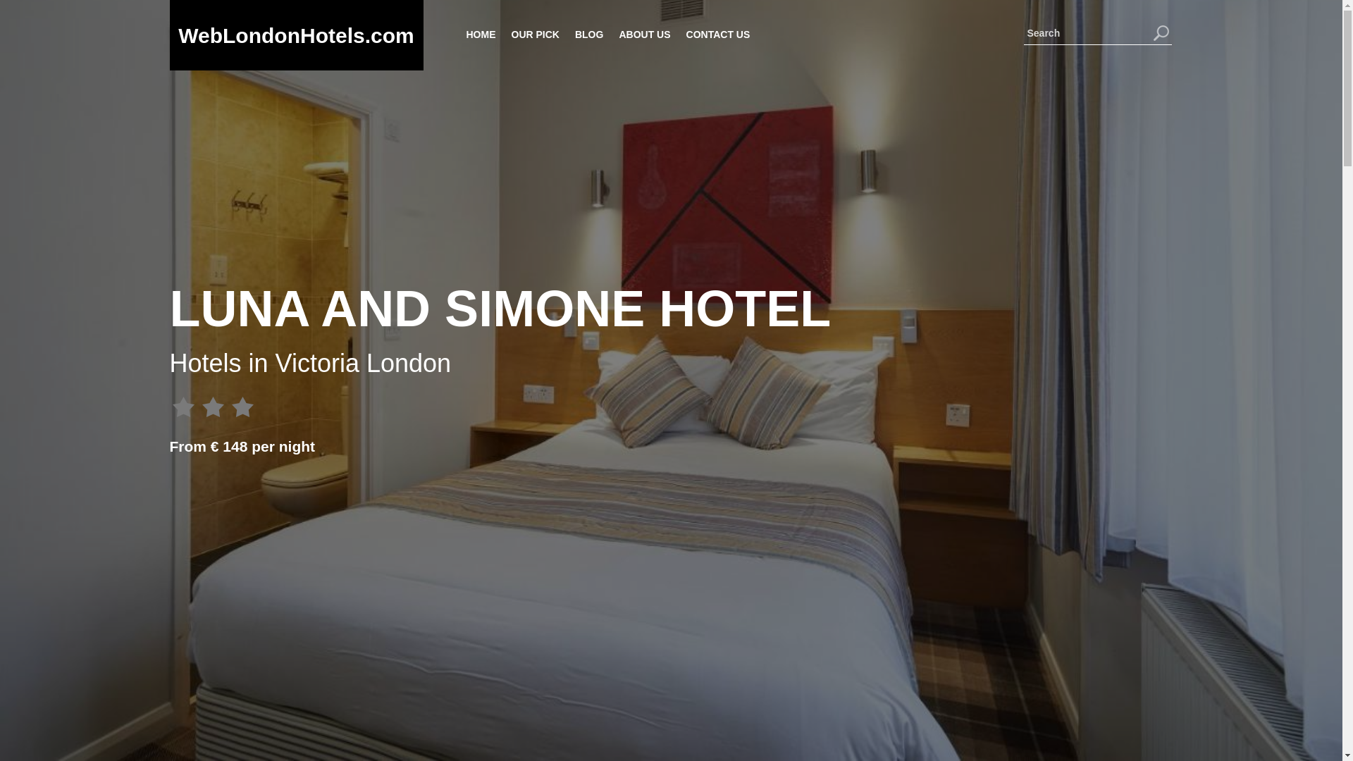  What do you see at coordinates (481, 34) in the screenshot?
I see `HOME` at bounding box center [481, 34].